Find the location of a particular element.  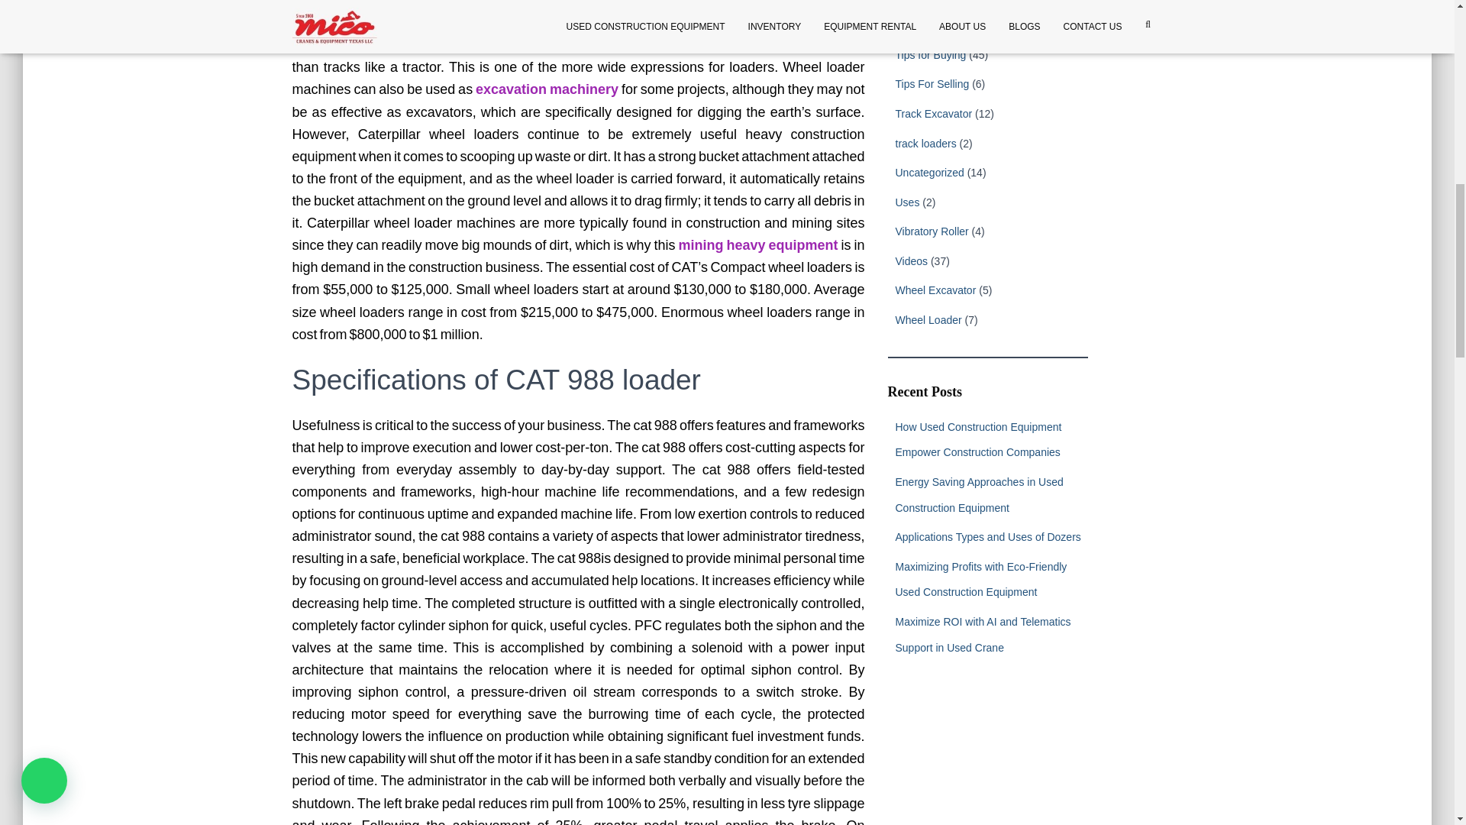

excavation machinery is located at coordinates (548, 89).